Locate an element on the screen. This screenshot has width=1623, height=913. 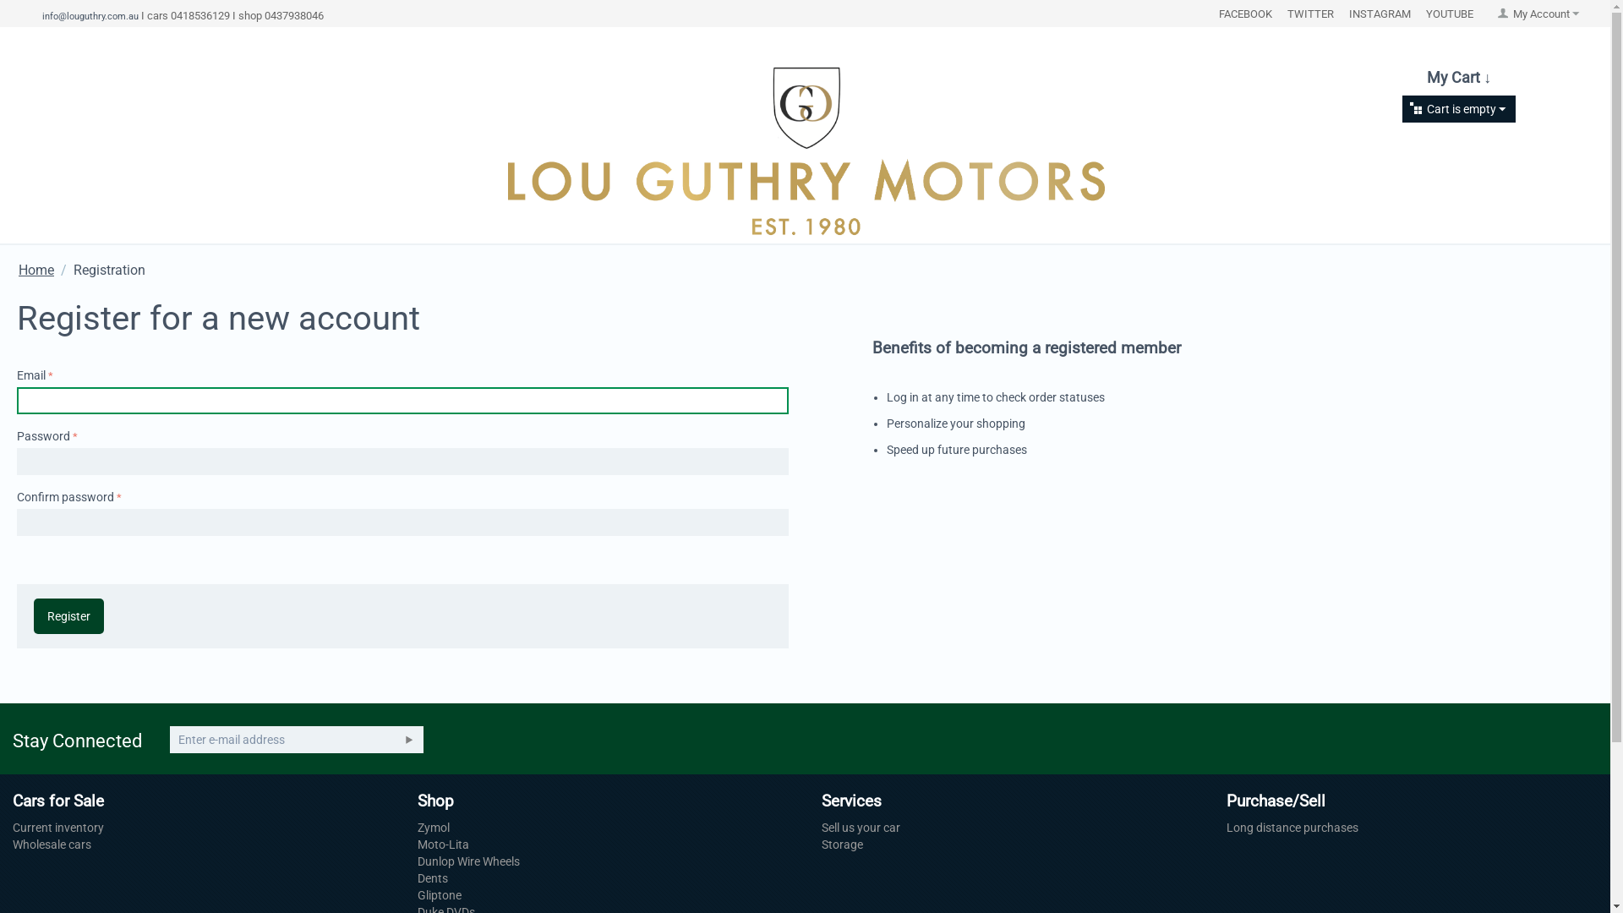
Dunlop Wire Wheels is located at coordinates (468, 861).